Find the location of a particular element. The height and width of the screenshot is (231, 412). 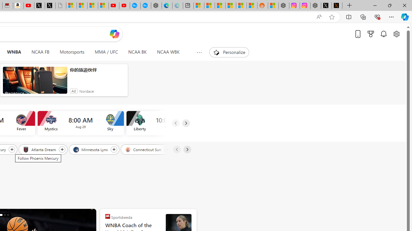

Mystics vs Sky Time 8:00 AM Date Aug 29 is located at coordinates (80, 123).